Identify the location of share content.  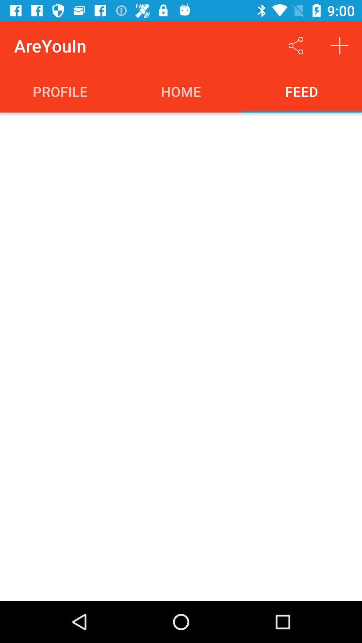
(296, 46).